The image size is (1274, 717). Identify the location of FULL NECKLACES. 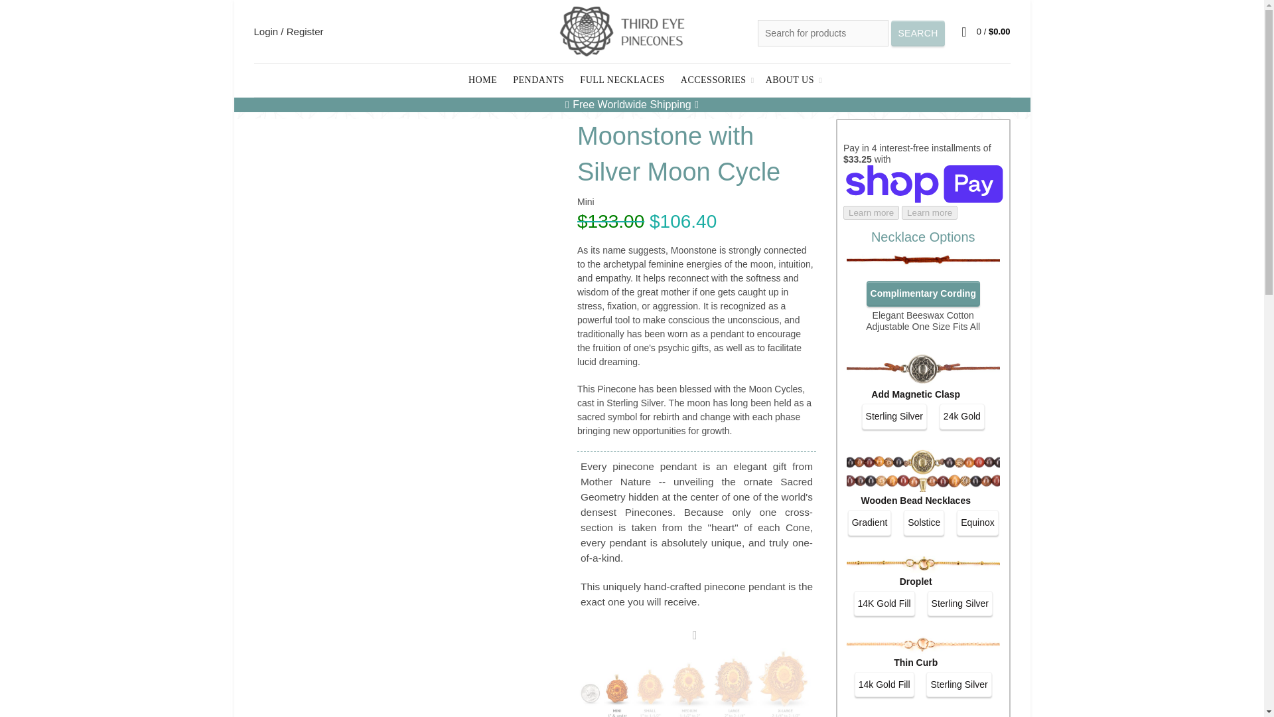
(621, 80).